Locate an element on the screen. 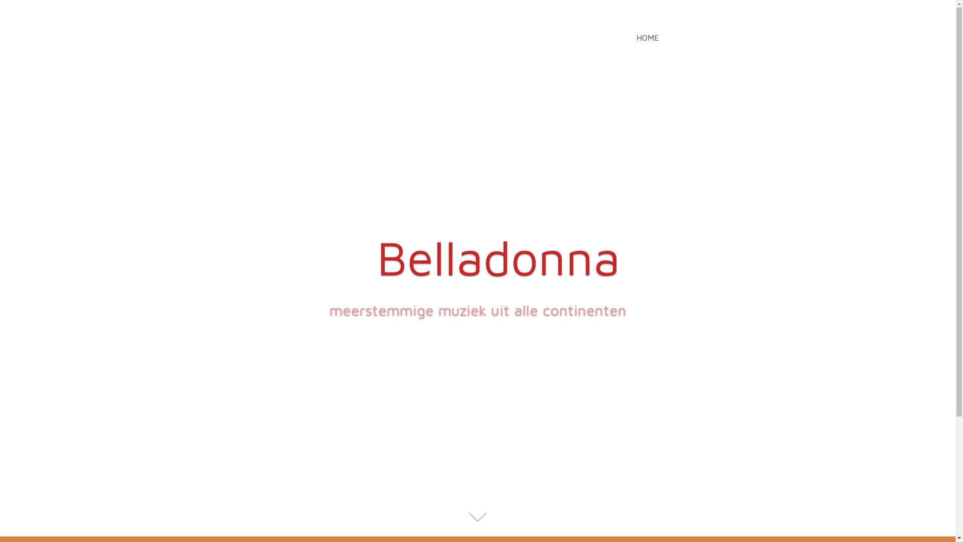  CONCERTEN is located at coordinates (775, 38).